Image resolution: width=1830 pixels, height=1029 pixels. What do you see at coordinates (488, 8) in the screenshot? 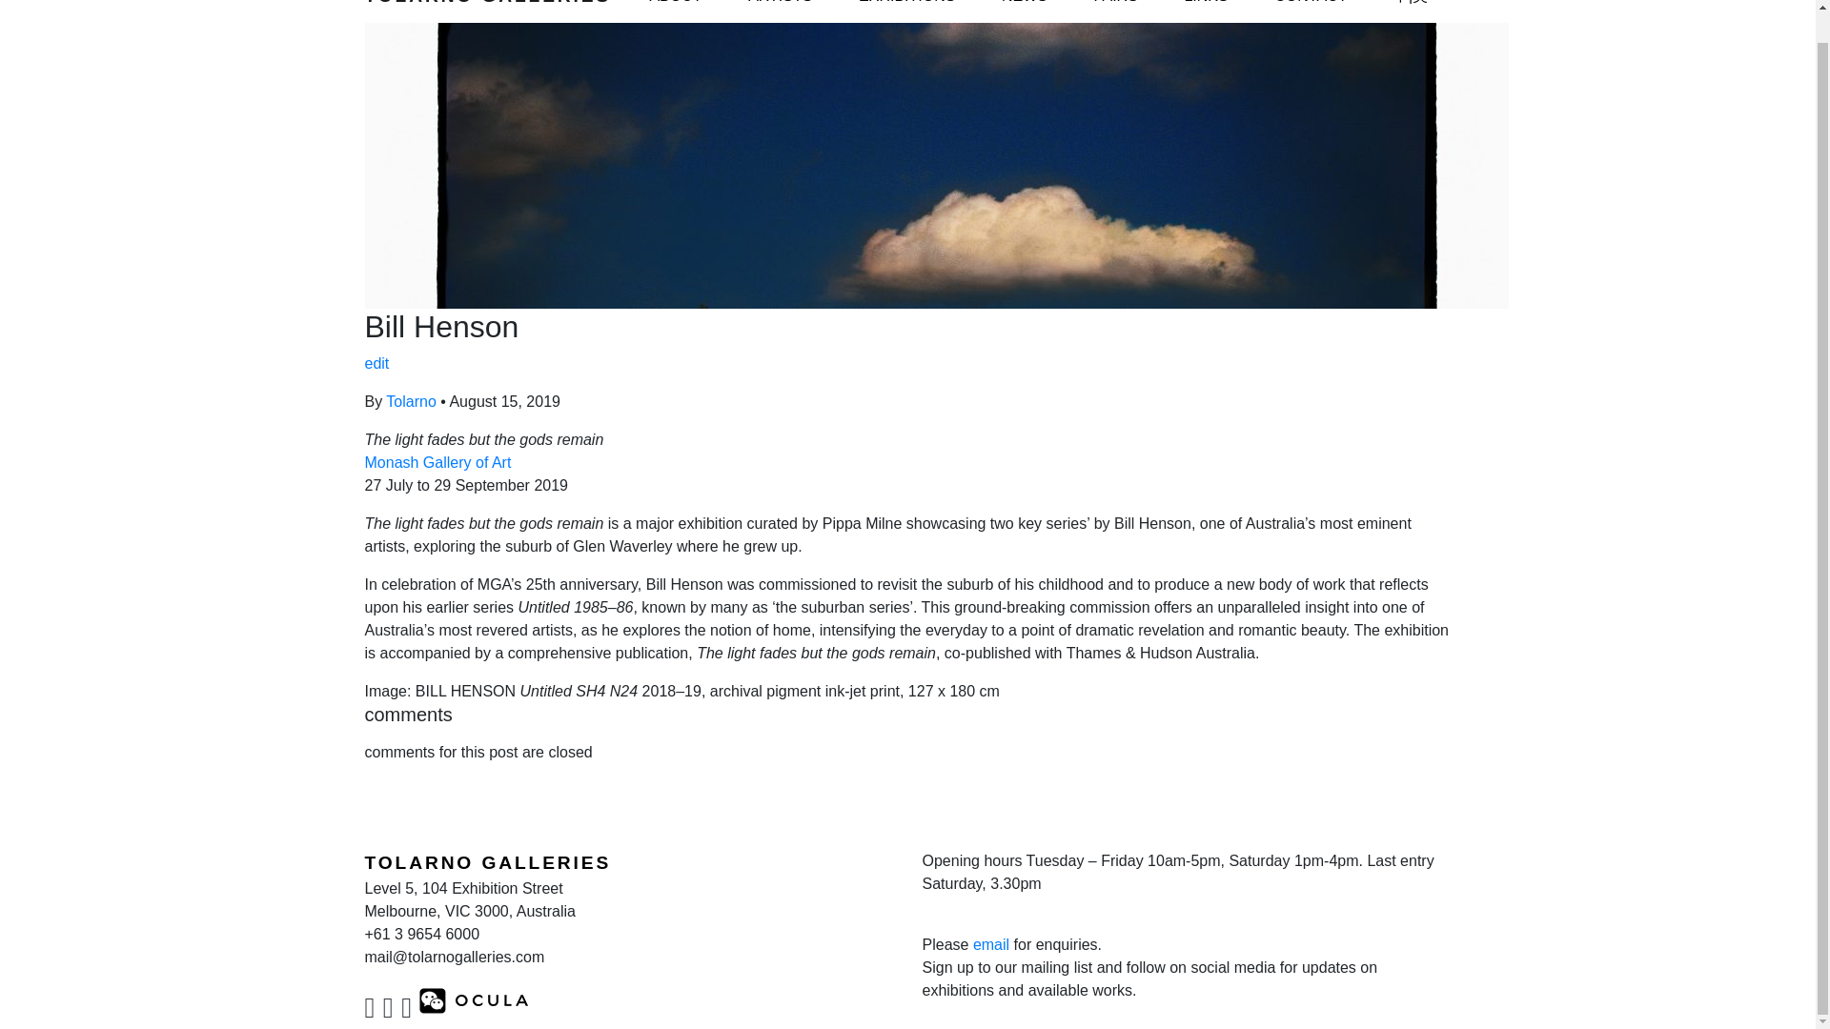
I see `TOLARNO GALLERIES` at bounding box center [488, 8].